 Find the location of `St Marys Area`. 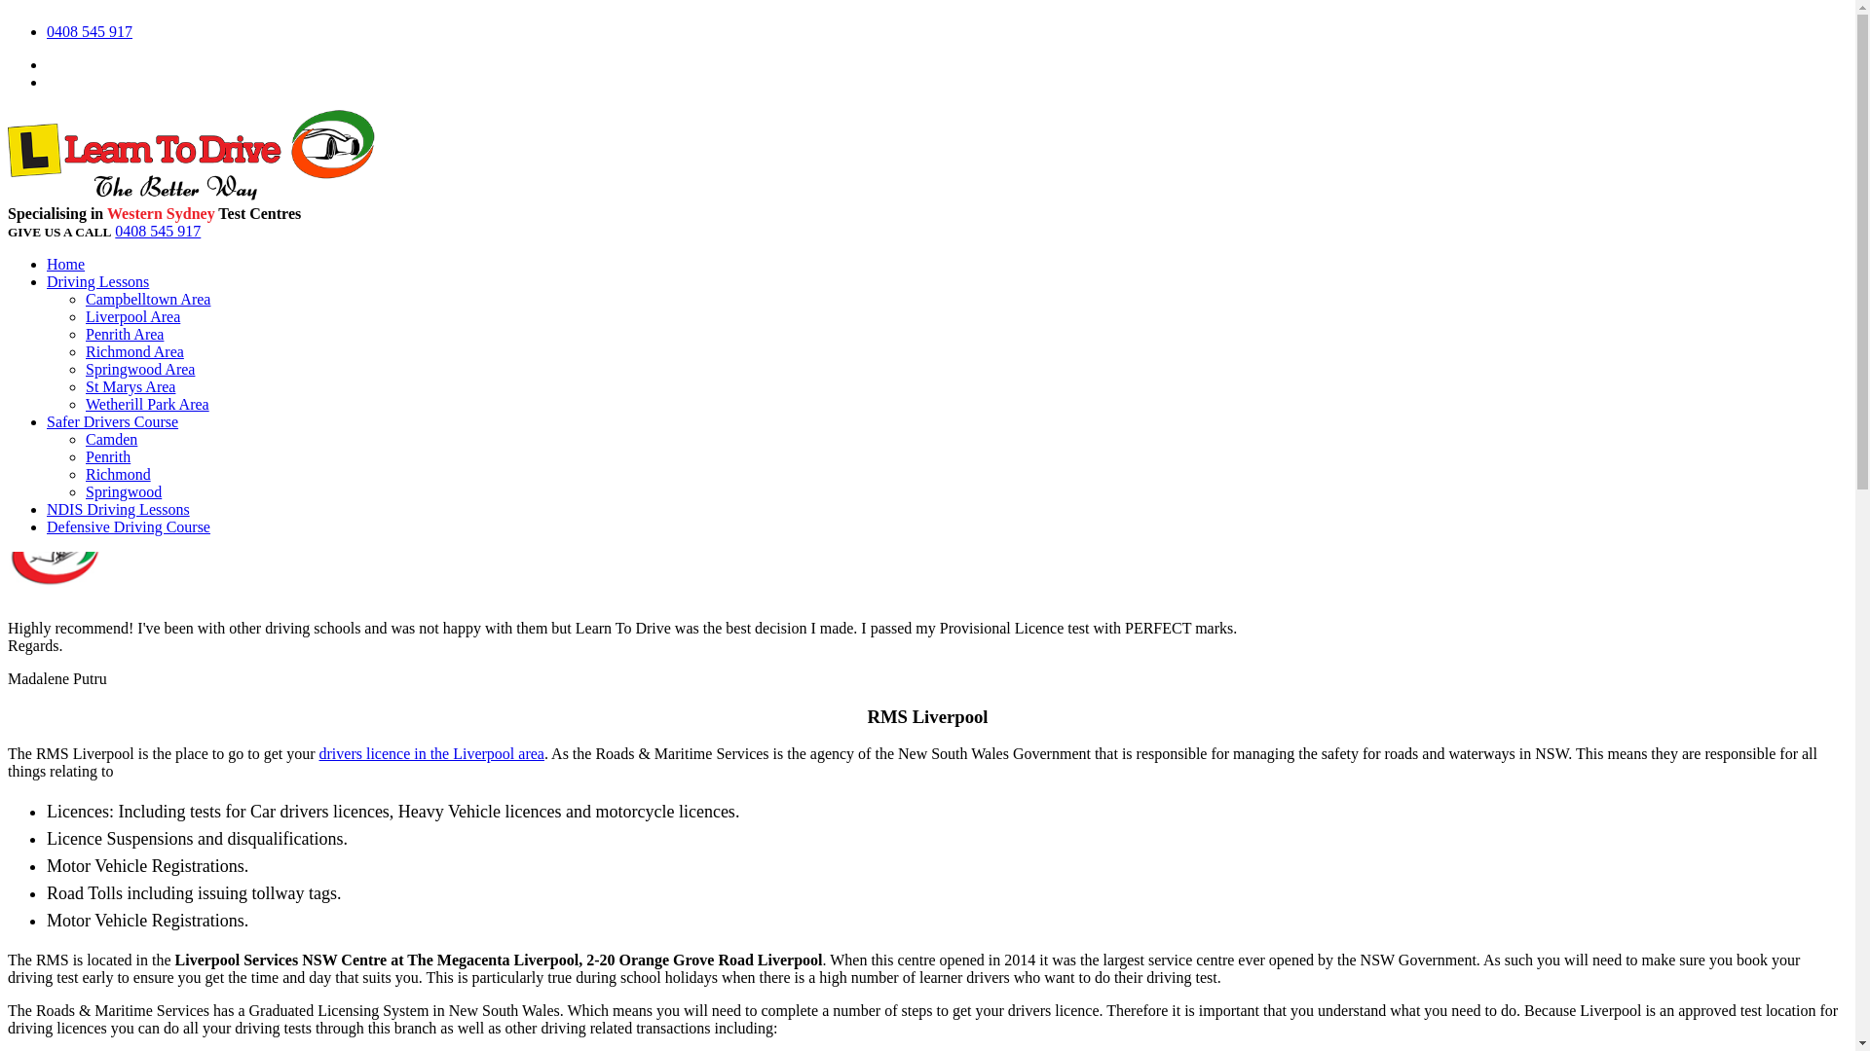

St Marys Area is located at coordinates (131, 387).